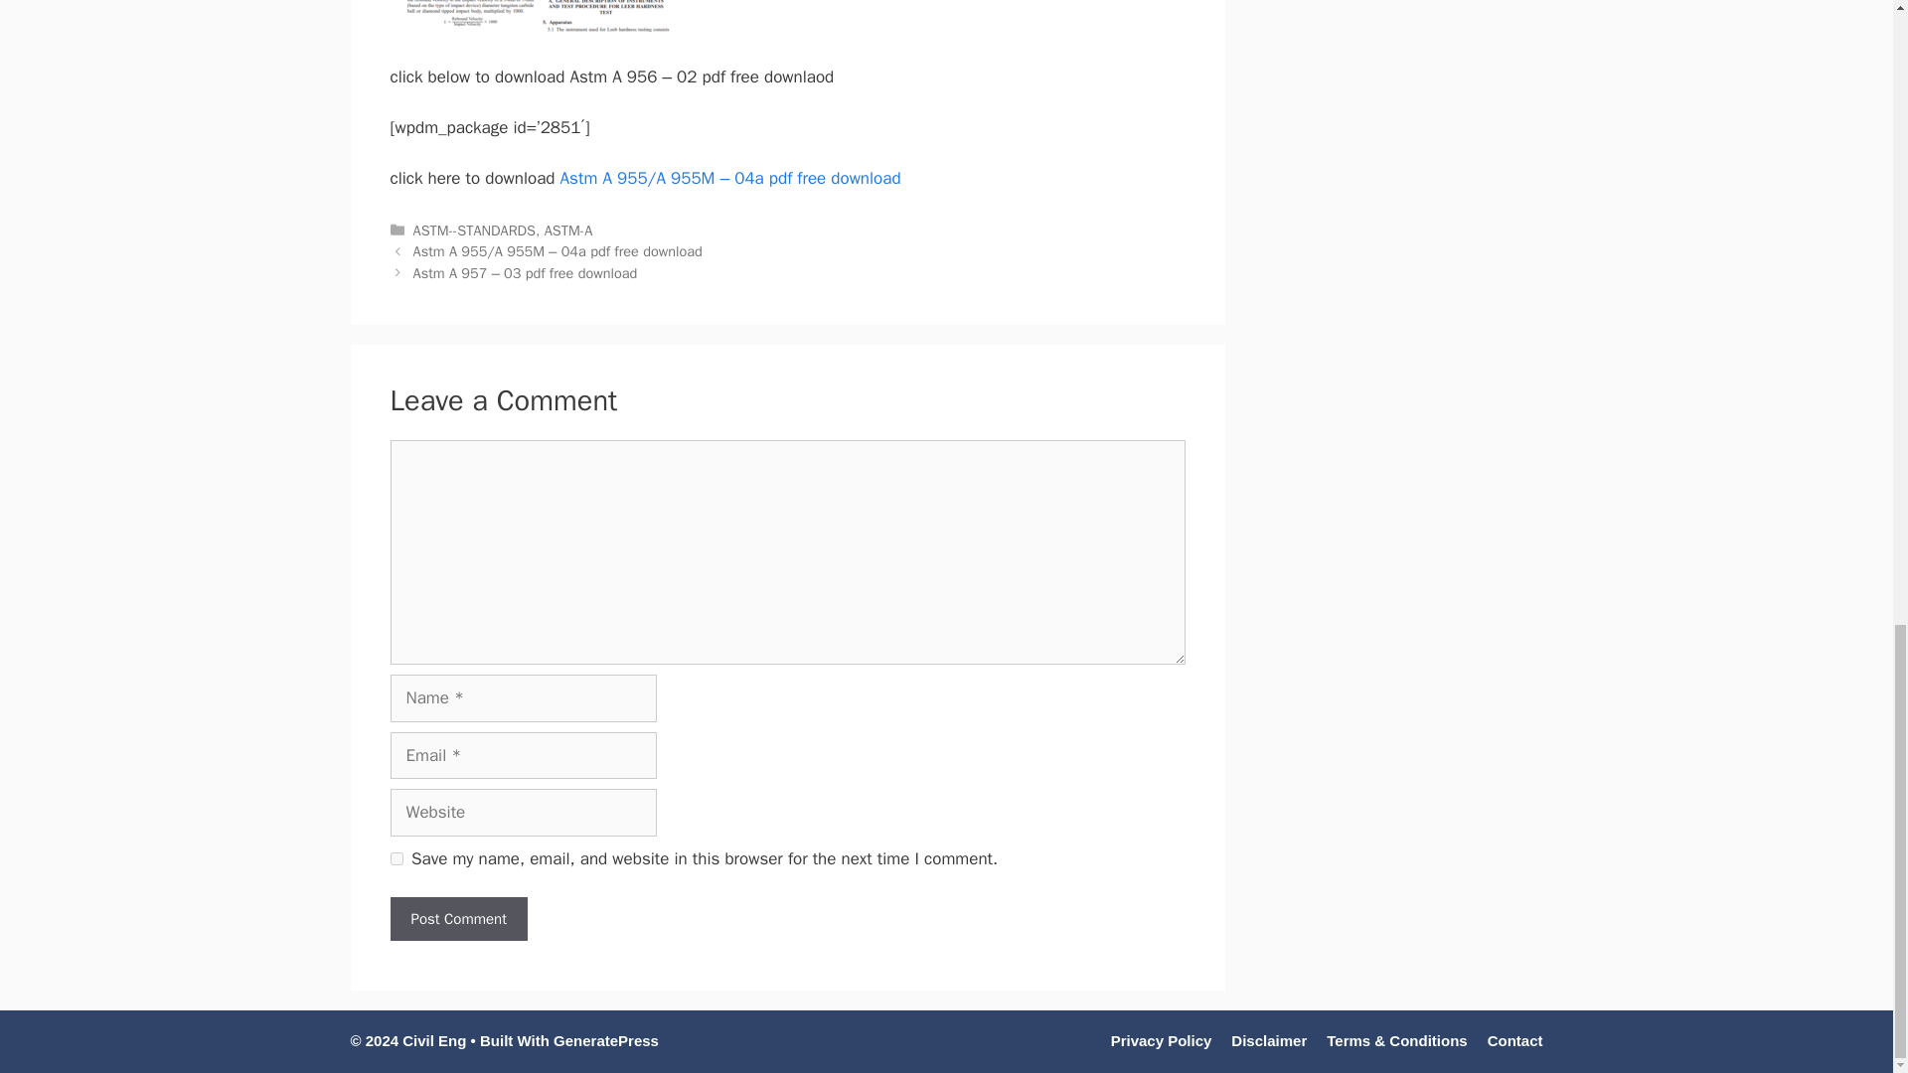 Image resolution: width=1908 pixels, height=1073 pixels. I want to click on Contact, so click(1515, 1040).